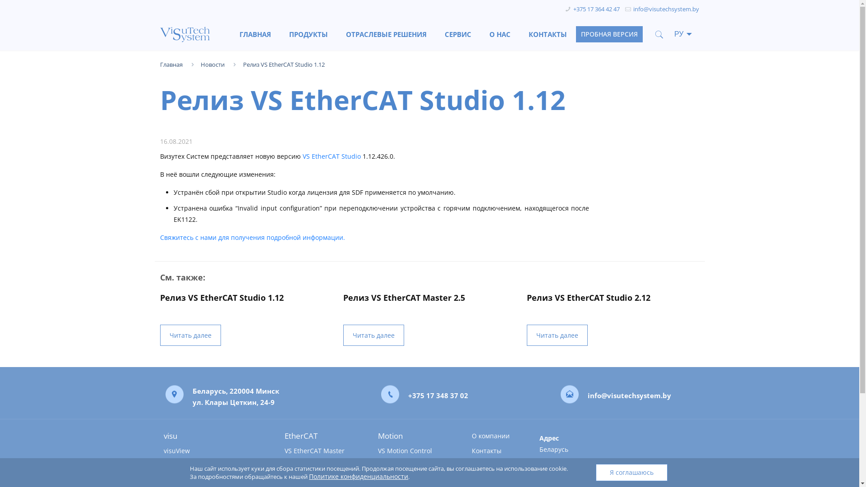 This screenshot has height=487, width=866. Describe the element at coordinates (214, 436) in the screenshot. I see `visu` at that location.